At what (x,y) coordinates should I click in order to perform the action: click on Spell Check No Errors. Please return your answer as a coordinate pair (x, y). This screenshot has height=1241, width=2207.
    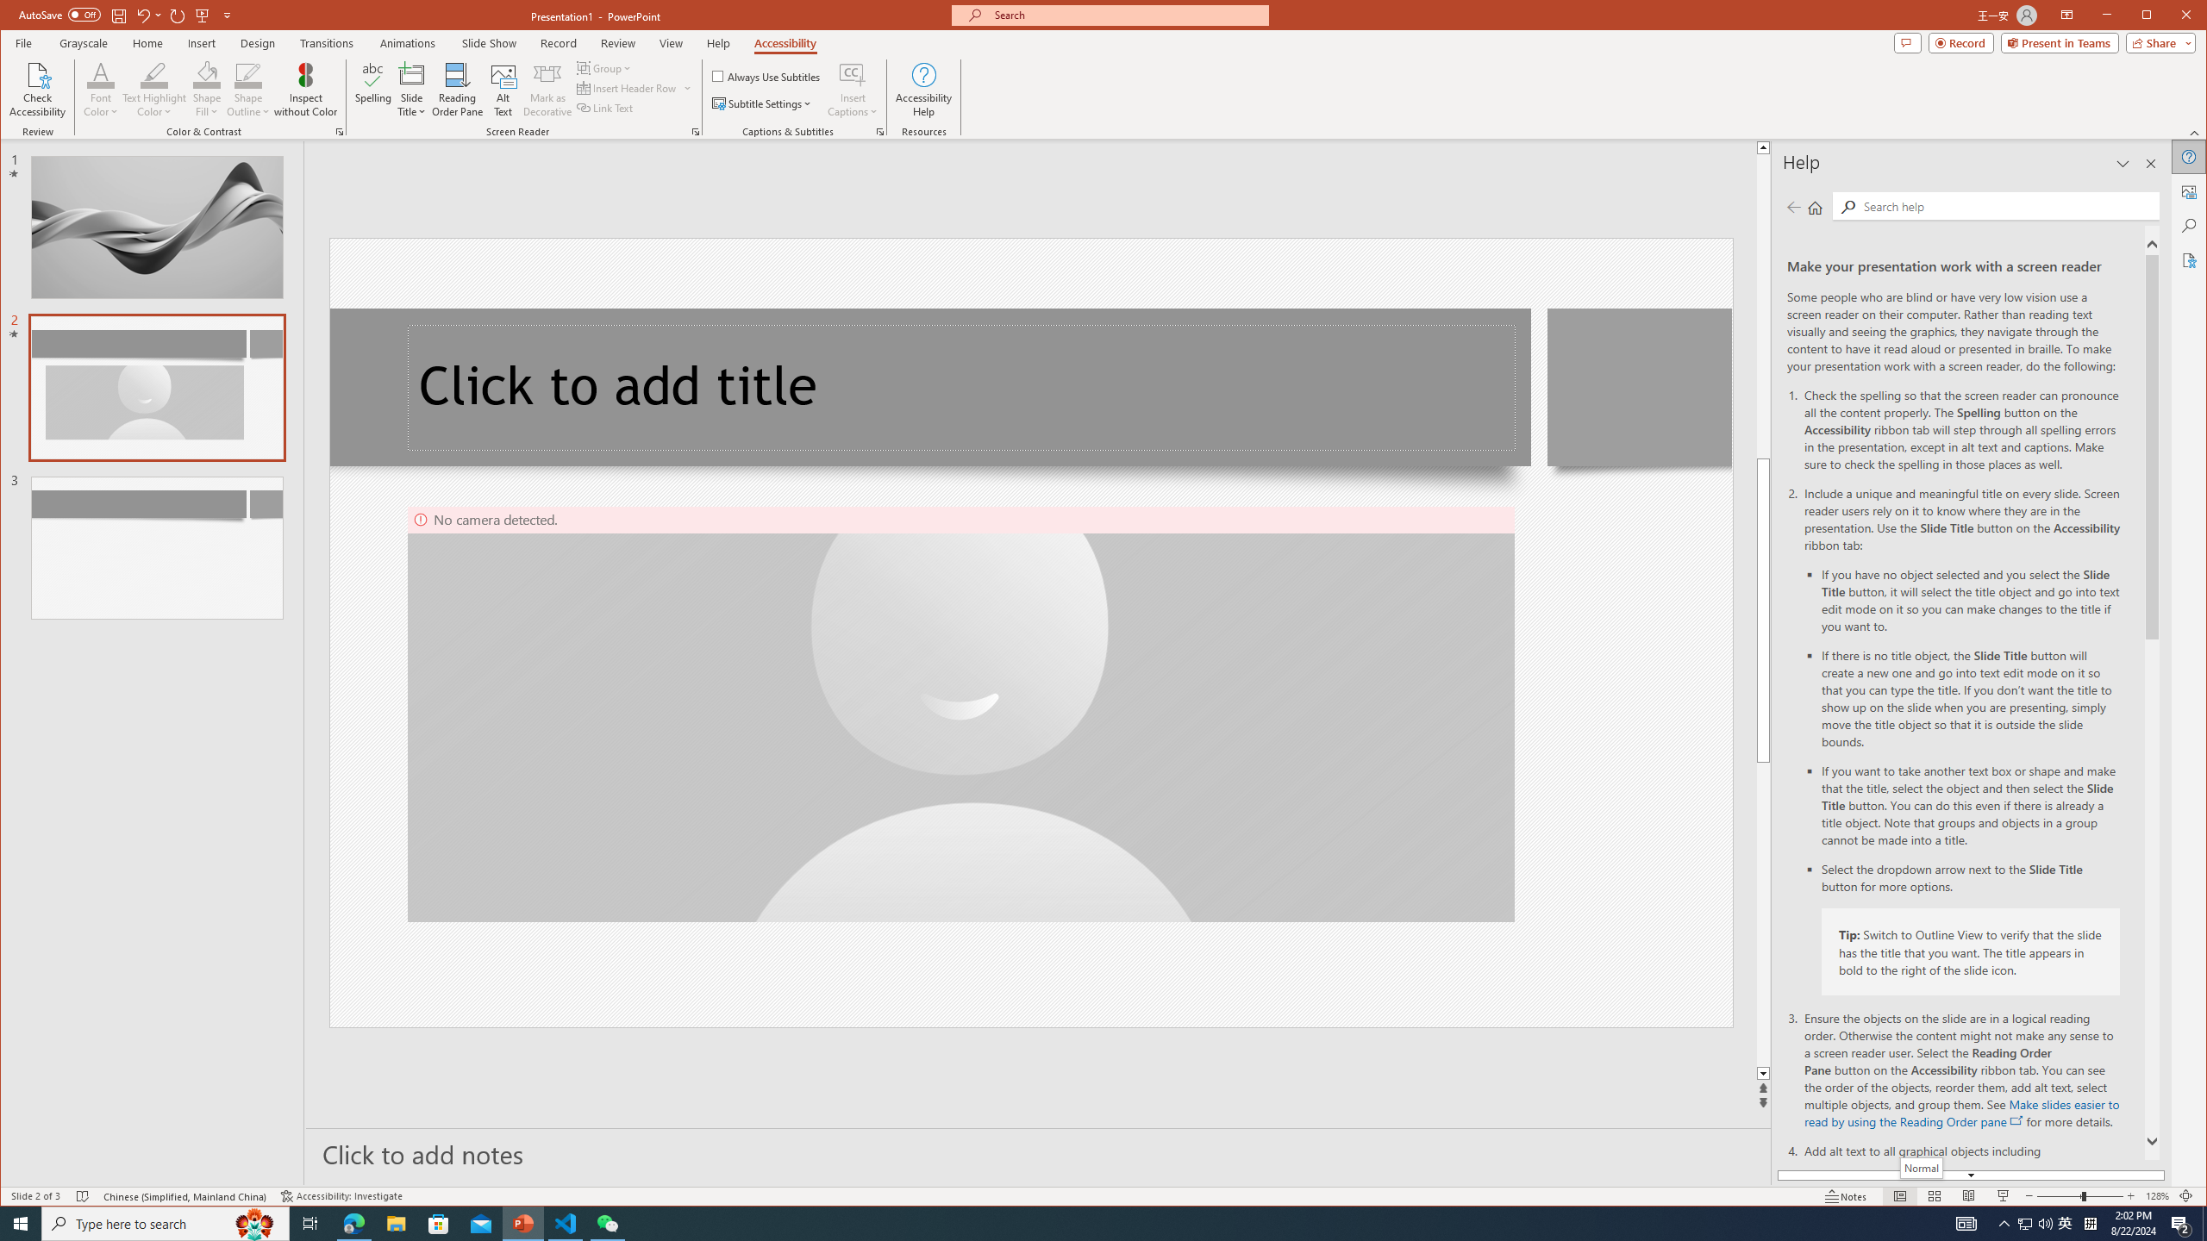
    Looking at the image, I should click on (83, 1196).